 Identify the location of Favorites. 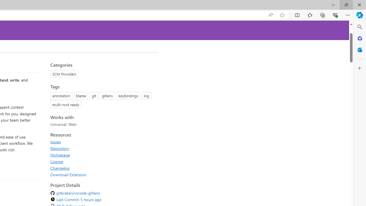
(310, 15).